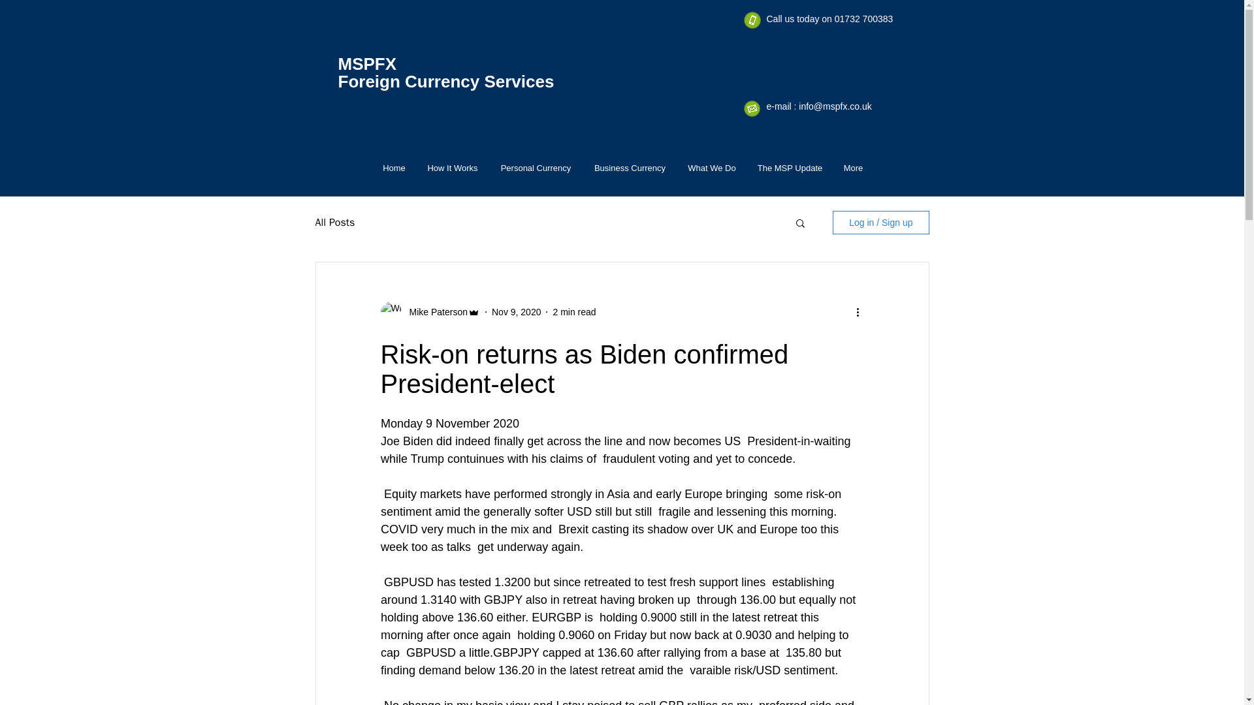  I want to click on The MSP Update, so click(790, 168).